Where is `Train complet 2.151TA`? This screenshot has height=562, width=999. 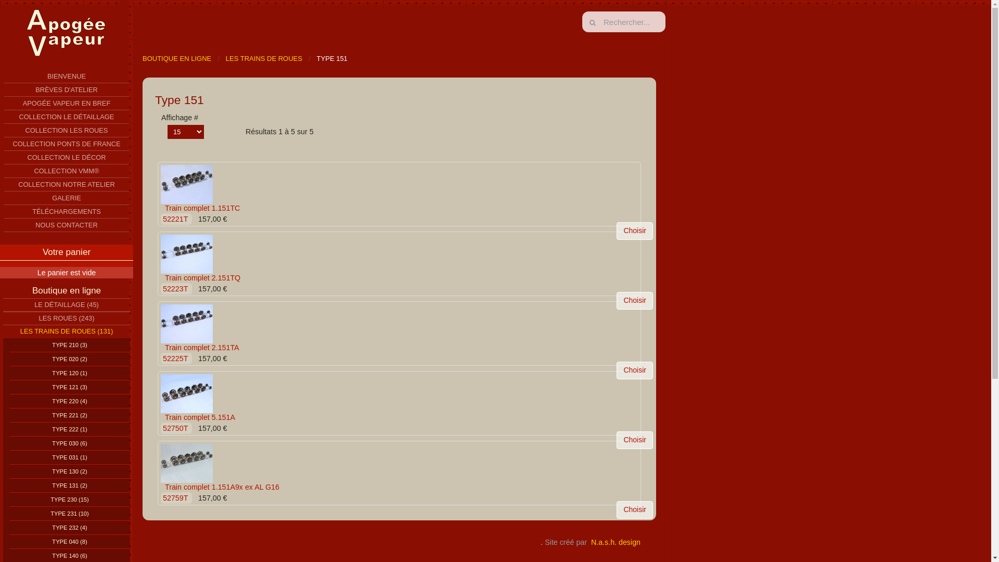
Train complet 2.151TA is located at coordinates (187, 324).